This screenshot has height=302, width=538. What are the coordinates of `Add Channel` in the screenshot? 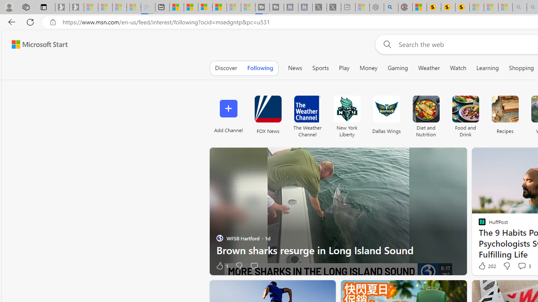 It's located at (228, 114).